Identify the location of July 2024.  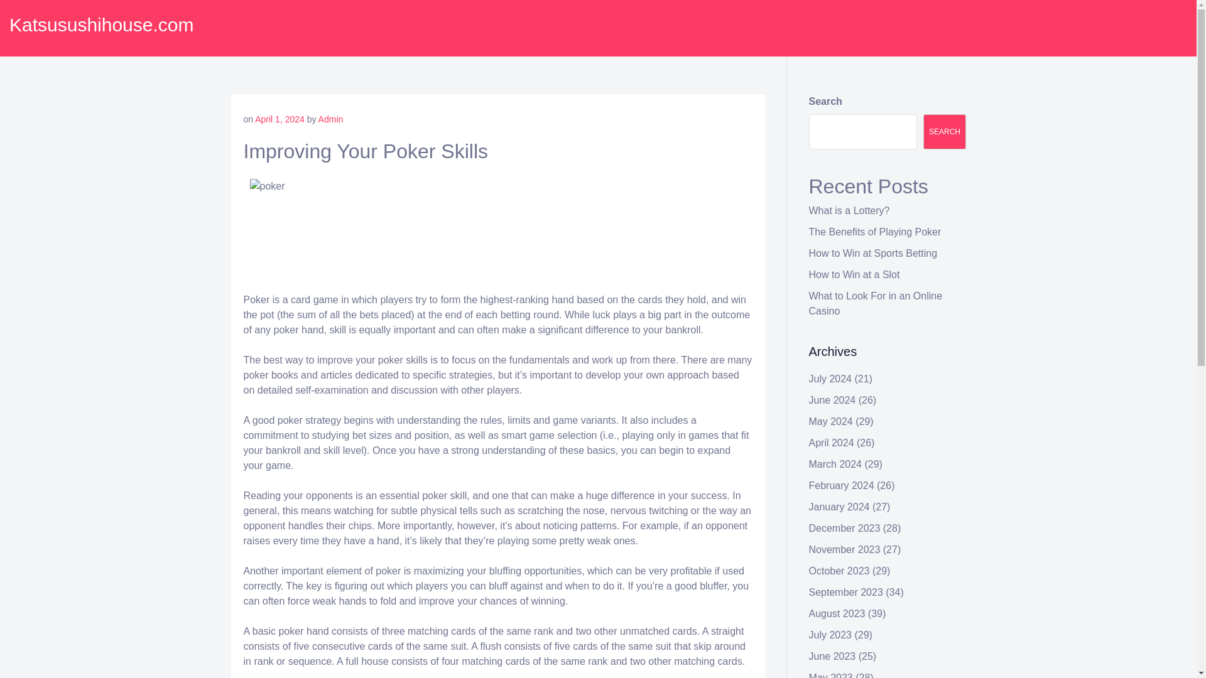
(830, 379).